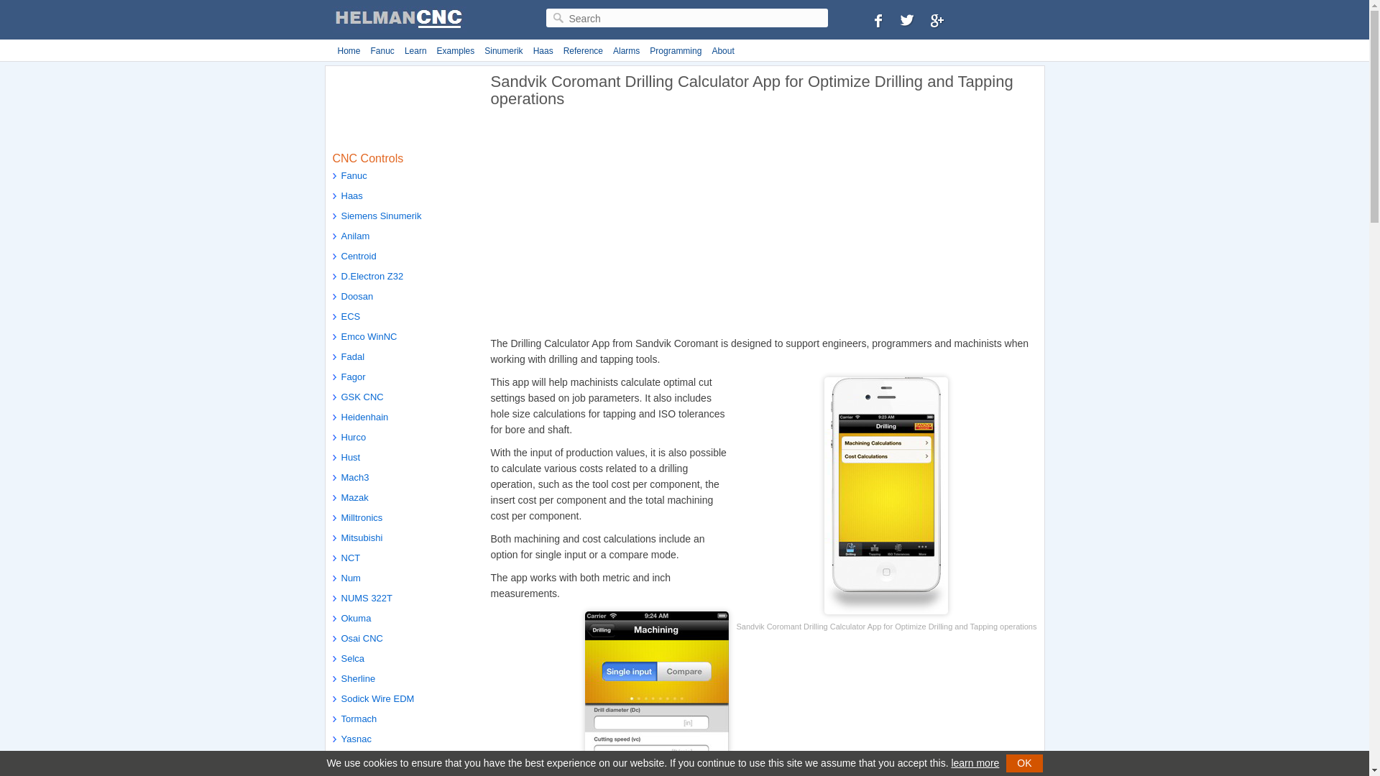  Describe the element at coordinates (404, 499) in the screenshot. I see `Mazak` at that location.